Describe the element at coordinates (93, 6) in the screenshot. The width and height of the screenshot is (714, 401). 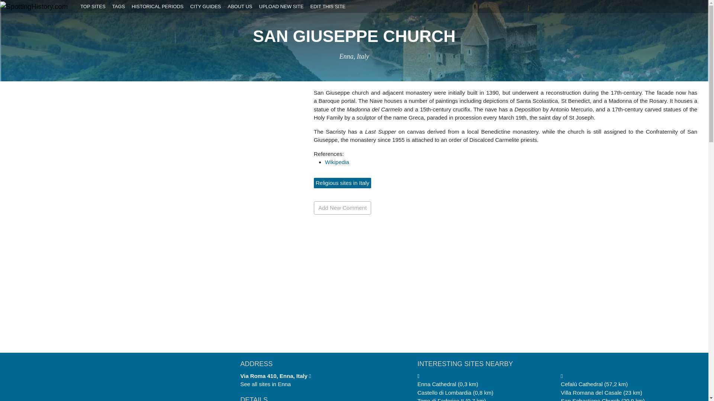
I see `TOP SITES` at that location.